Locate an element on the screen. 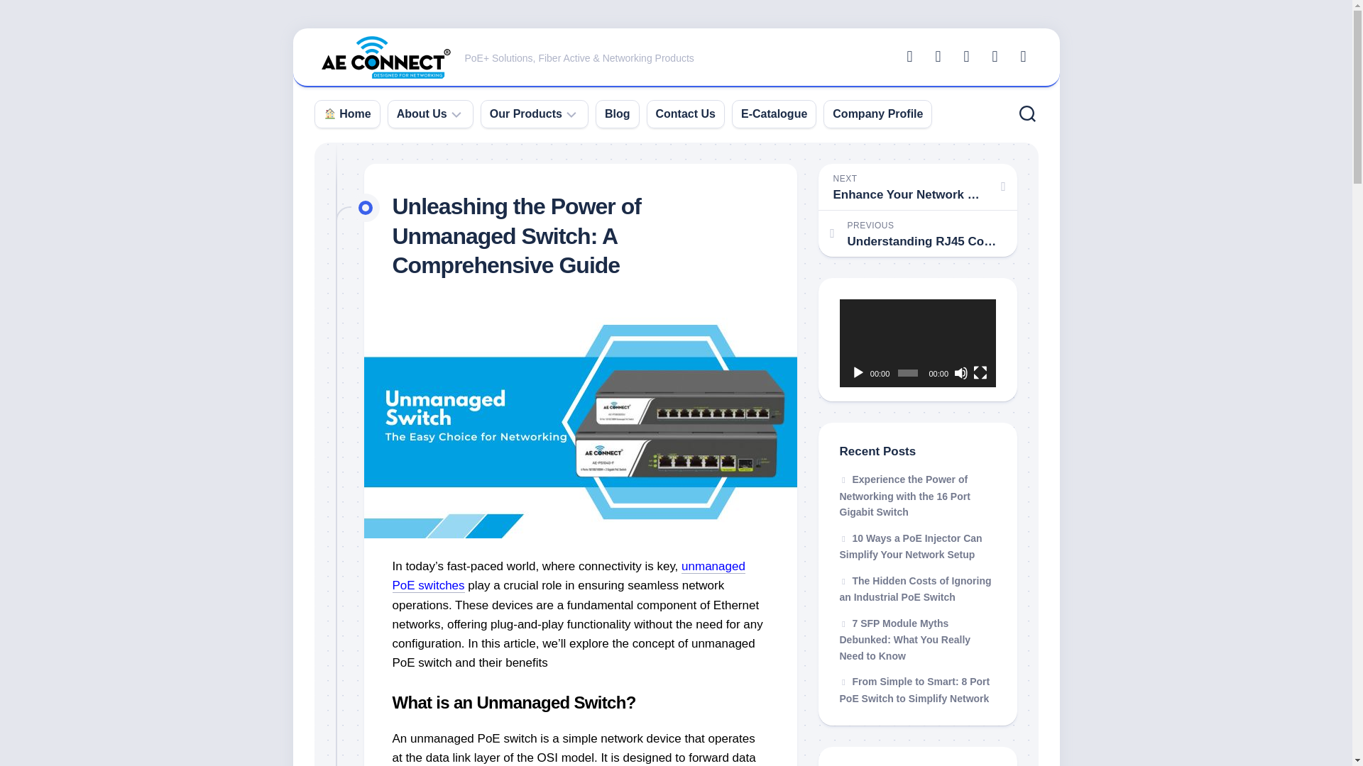 Image resolution: width=1363 pixels, height=766 pixels. Twitter is located at coordinates (937, 57).